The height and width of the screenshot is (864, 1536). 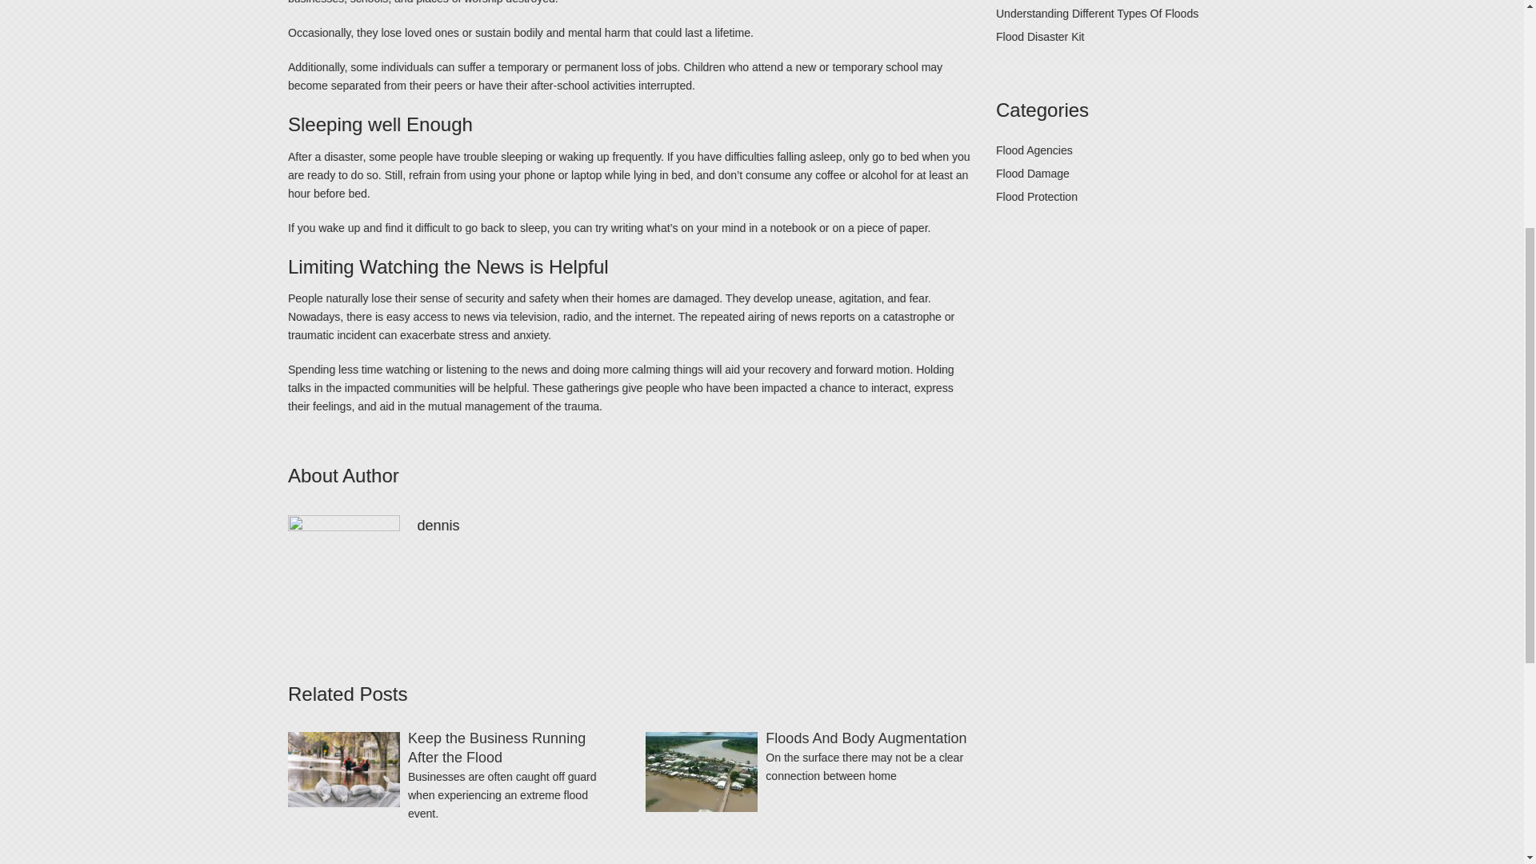 What do you see at coordinates (866, 738) in the screenshot?
I see `Floods And Body Augmentation` at bounding box center [866, 738].